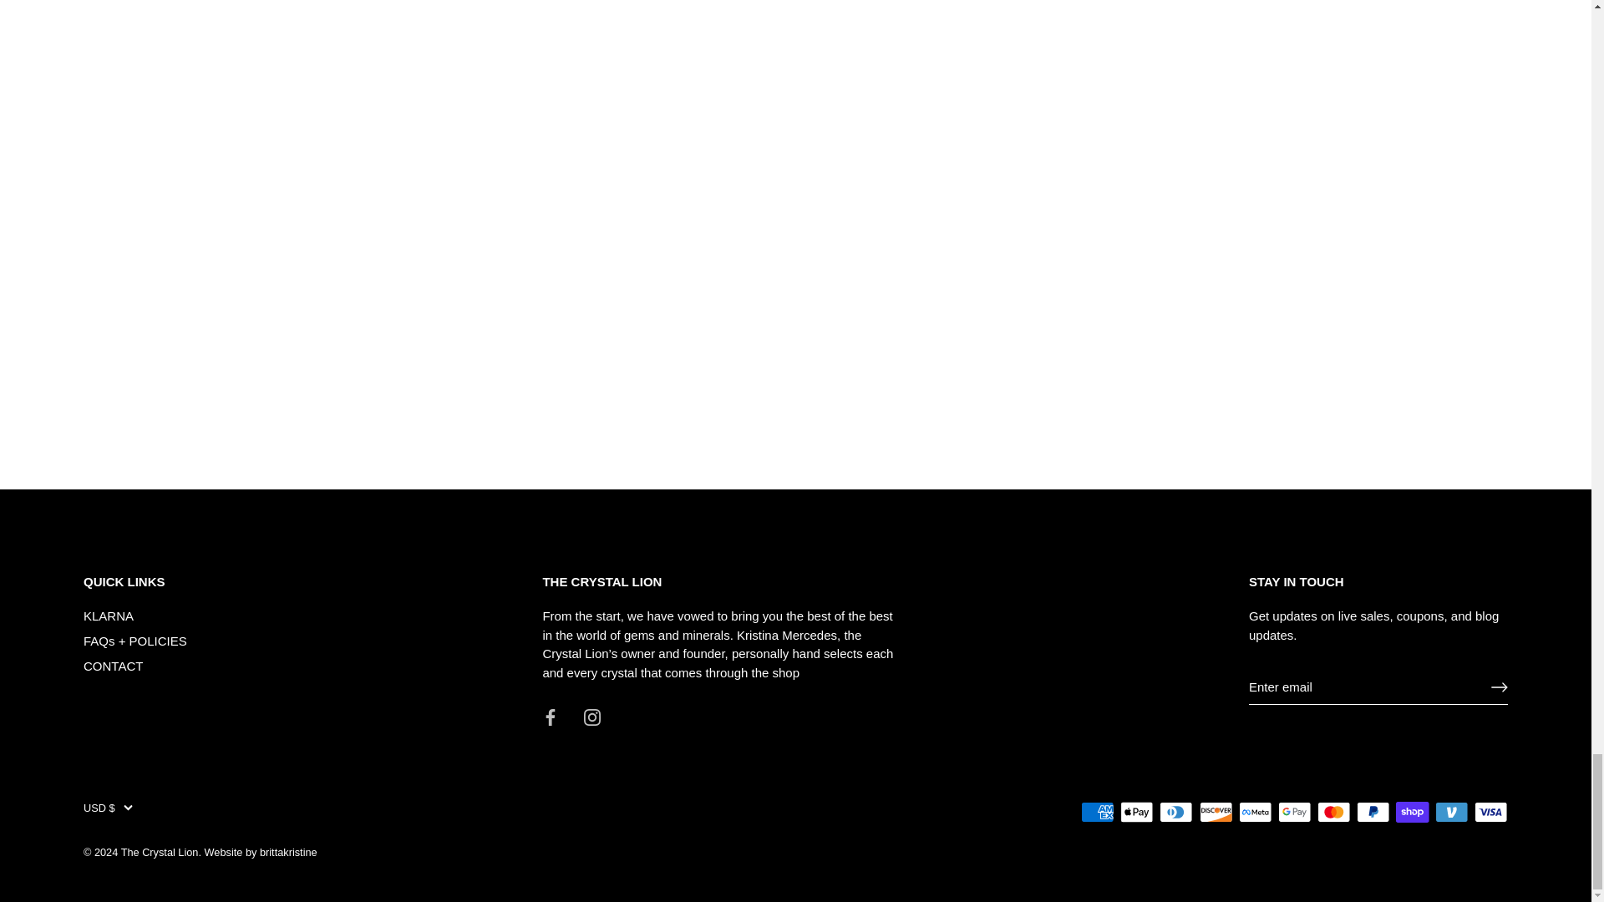  What do you see at coordinates (1216, 811) in the screenshot?
I see `Discover` at bounding box center [1216, 811].